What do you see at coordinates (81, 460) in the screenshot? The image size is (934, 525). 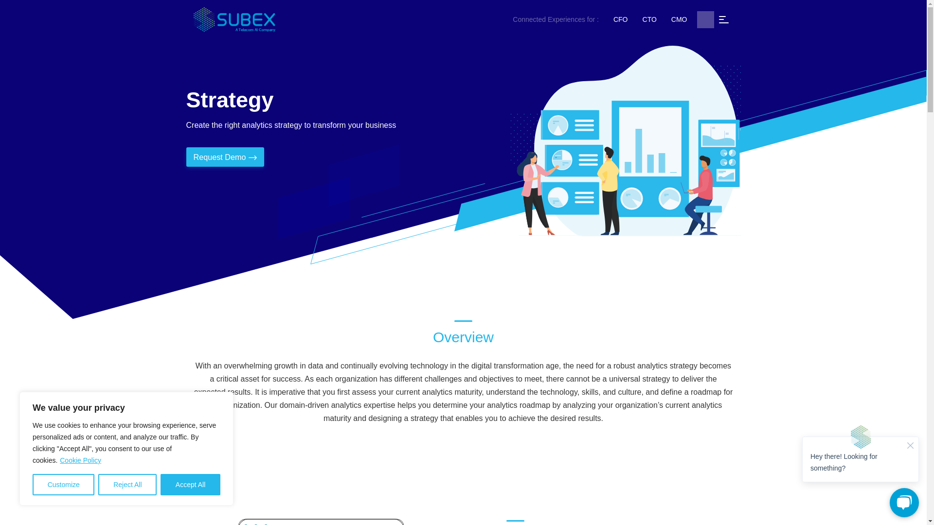 I see `Cookie Policy` at bounding box center [81, 460].